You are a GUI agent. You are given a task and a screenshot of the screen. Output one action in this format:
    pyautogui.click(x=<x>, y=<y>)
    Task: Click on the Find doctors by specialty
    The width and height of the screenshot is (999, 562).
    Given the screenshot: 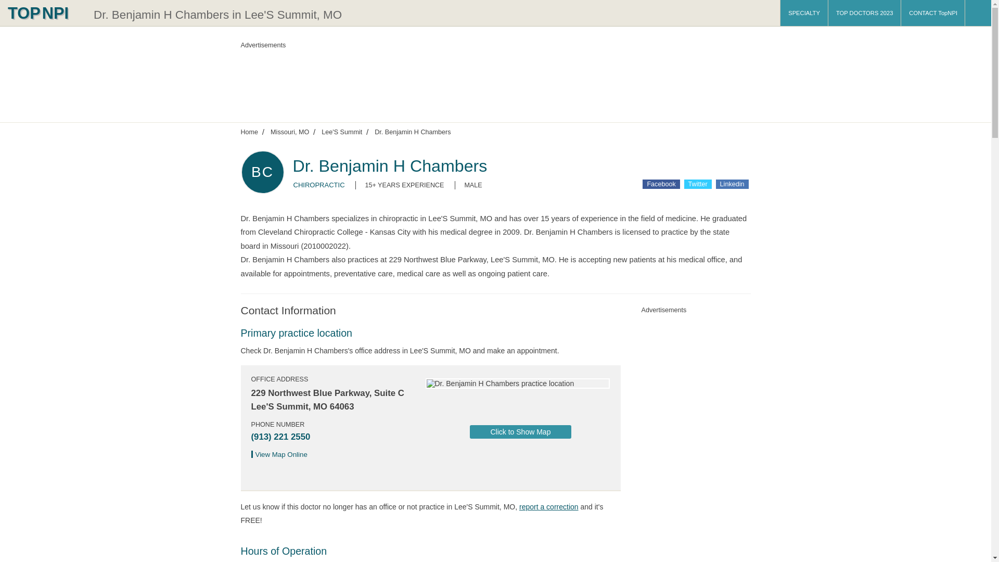 What is the action you would take?
    pyautogui.click(x=804, y=12)
    